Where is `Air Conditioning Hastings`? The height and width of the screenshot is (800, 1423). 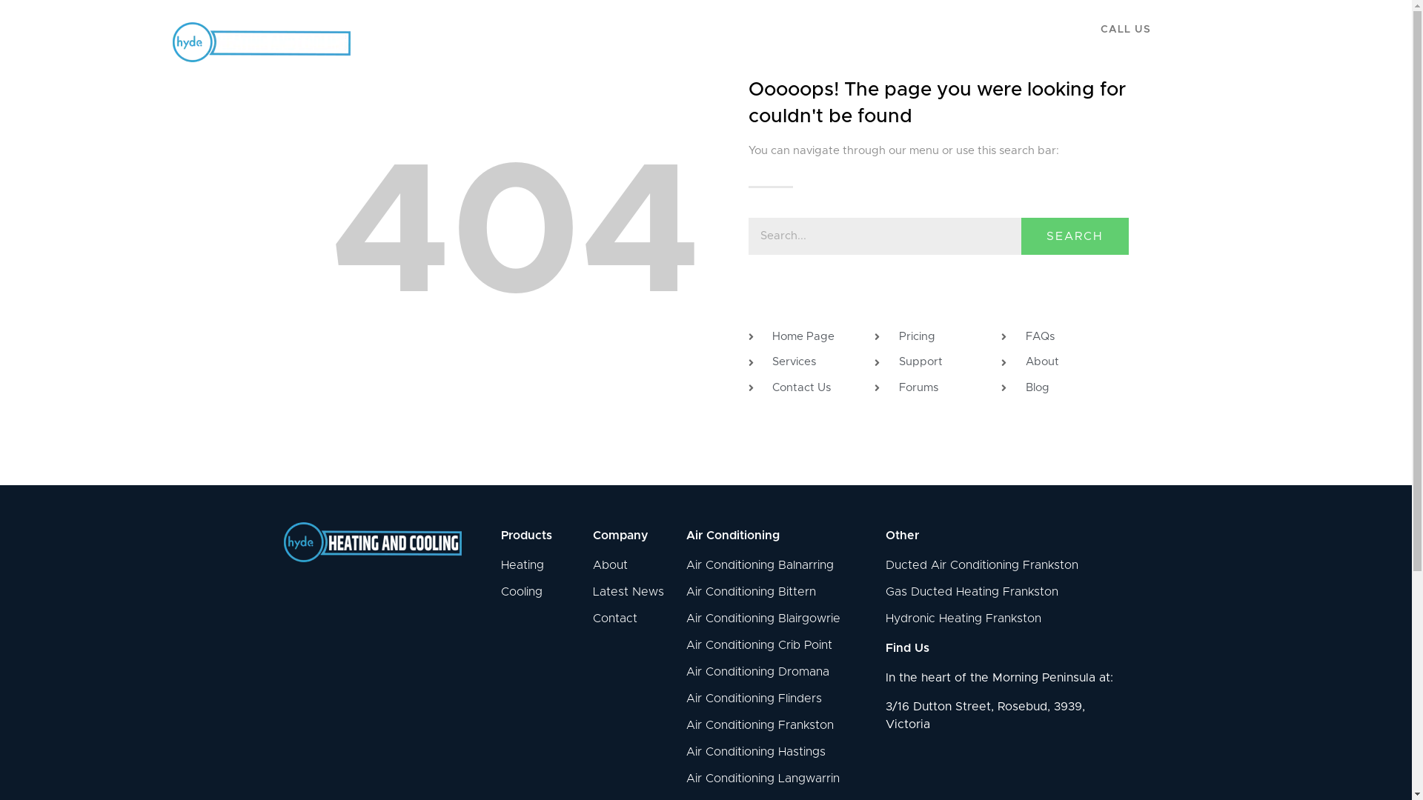 Air Conditioning Hastings is located at coordinates (778, 752).